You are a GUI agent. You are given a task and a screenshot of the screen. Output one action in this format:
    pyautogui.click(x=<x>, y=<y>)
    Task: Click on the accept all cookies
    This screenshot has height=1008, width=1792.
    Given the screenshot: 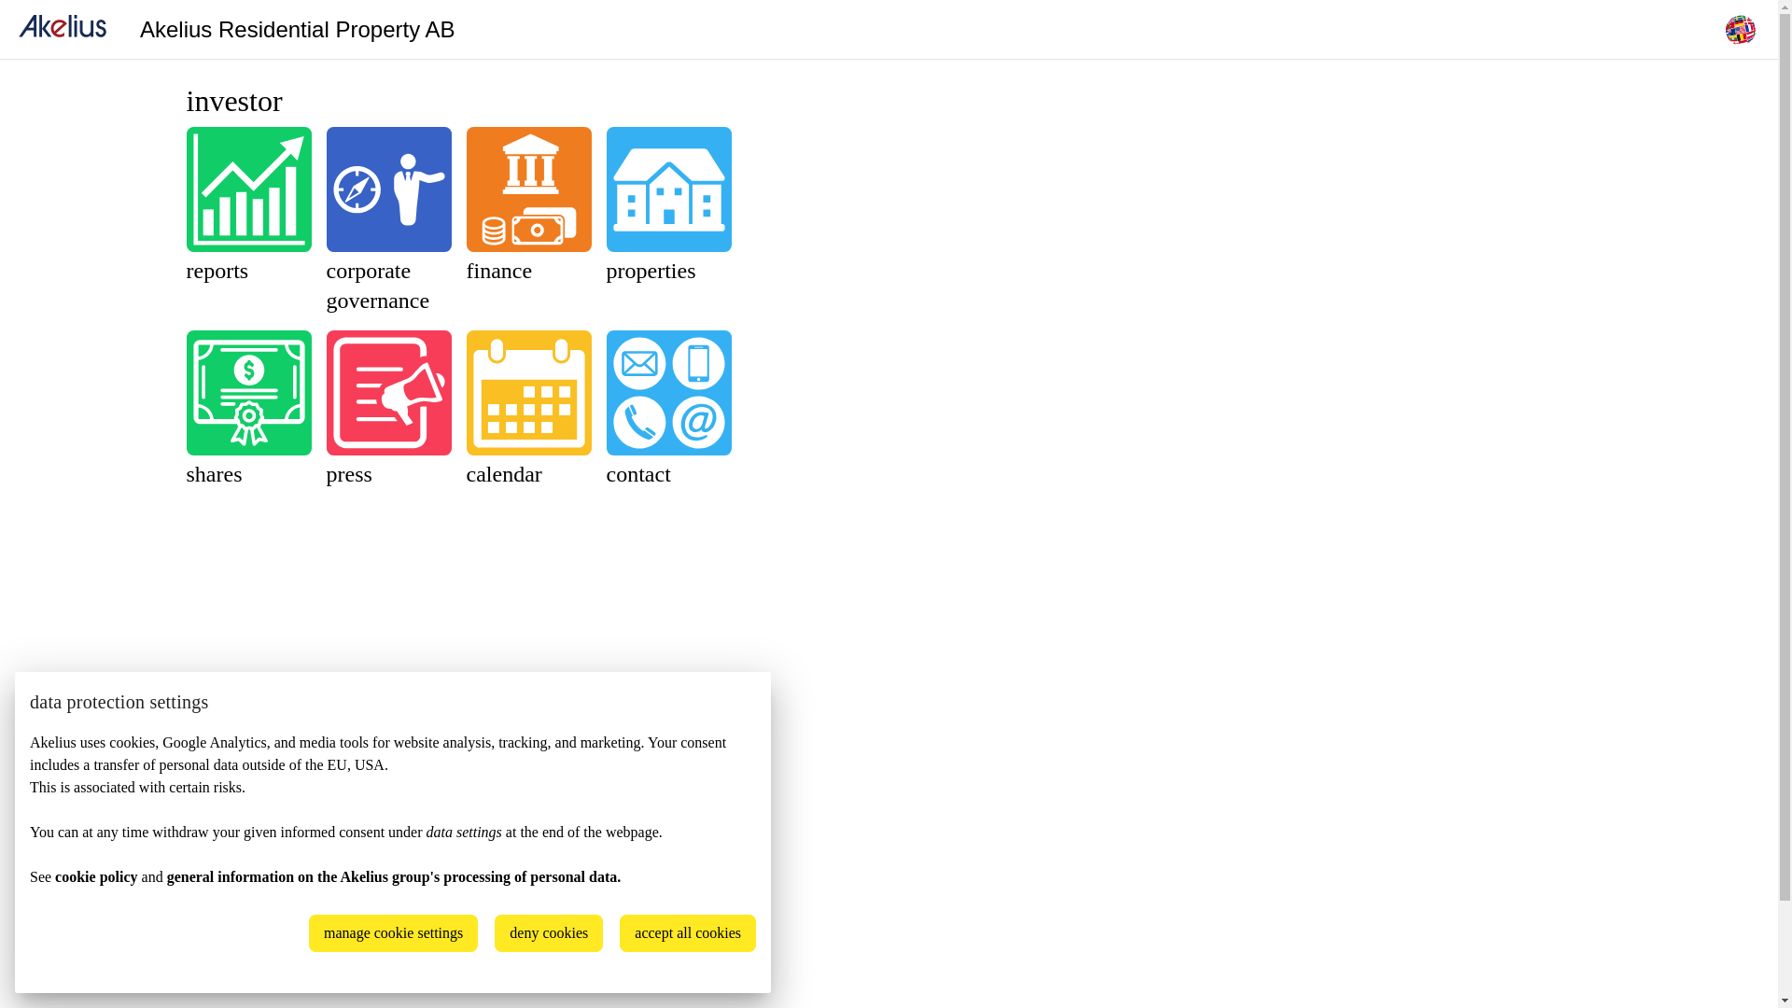 What is the action you would take?
    pyautogui.click(x=688, y=933)
    